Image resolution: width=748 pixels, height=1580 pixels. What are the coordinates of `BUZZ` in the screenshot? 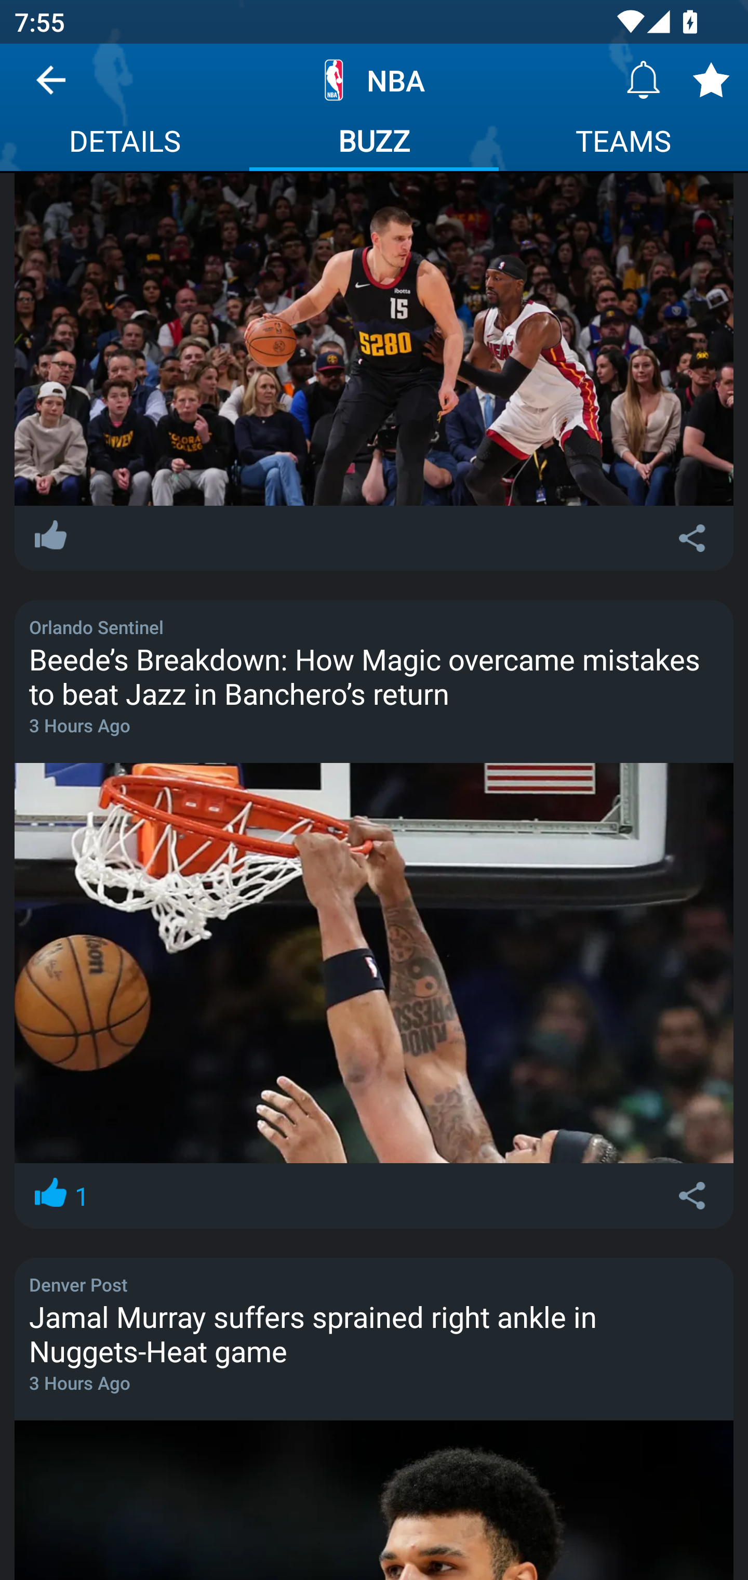 It's located at (374, 143).